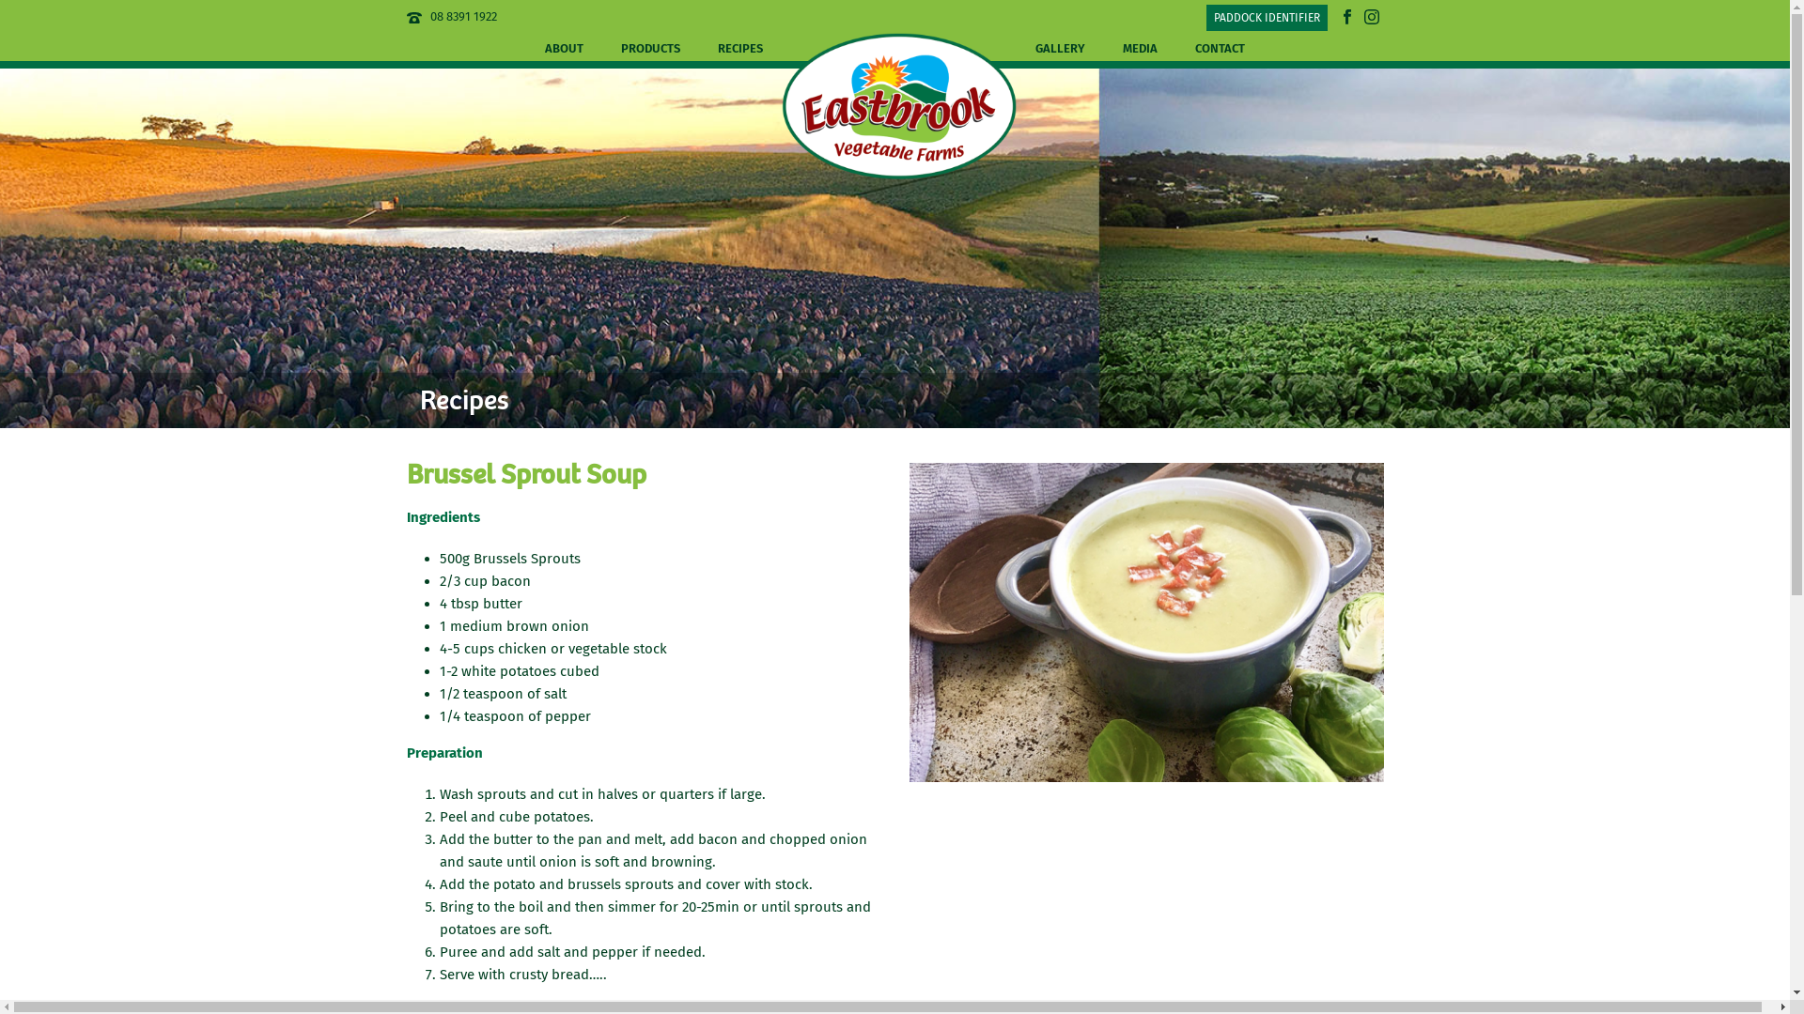 The width and height of the screenshot is (1804, 1014). Describe the element at coordinates (1267, 18) in the screenshot. I see `PADDOCK IDENTIFIER` at that location.